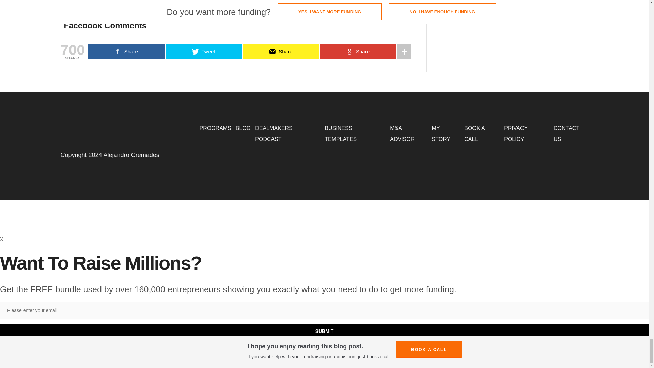 The width and height of the screenshot is (654, 368). Describe the element at coordinates (270, 5) in the screenshot. I see `Subscribe via RSS` at that location.